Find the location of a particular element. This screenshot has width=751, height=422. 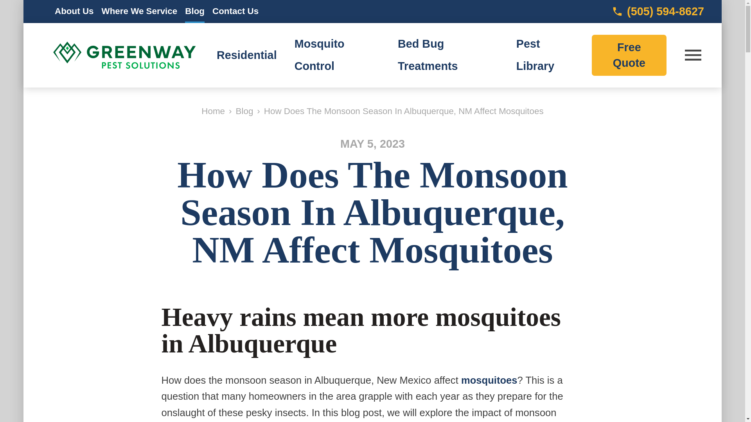

Blog is located at coordinates (244, 111).